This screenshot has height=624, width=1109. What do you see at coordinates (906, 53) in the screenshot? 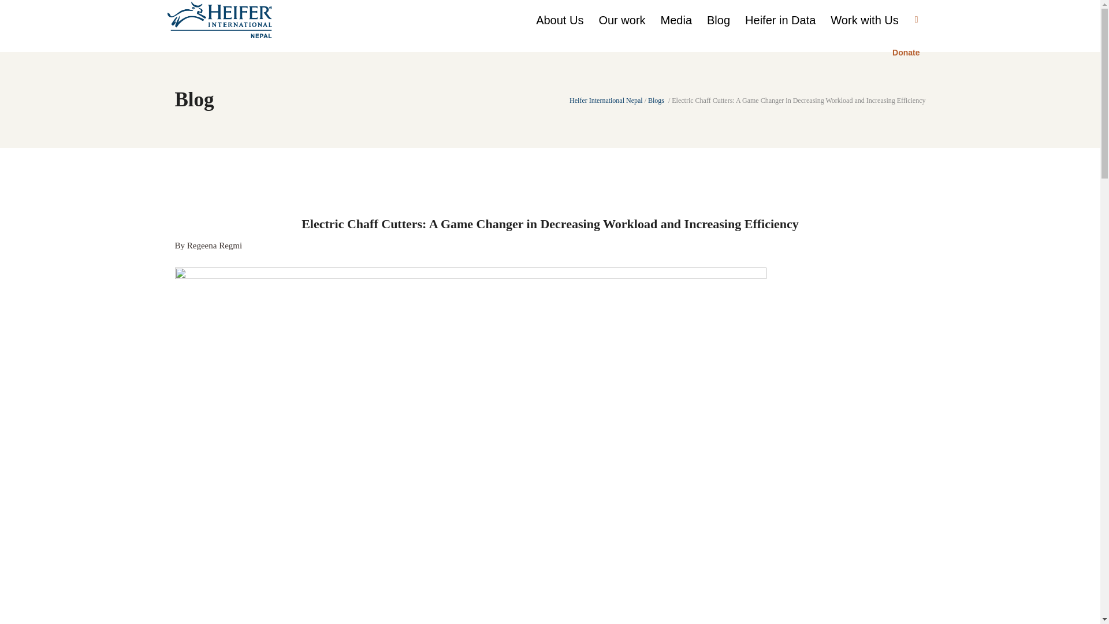
I see `Donate` at bounding box center [906, 53].